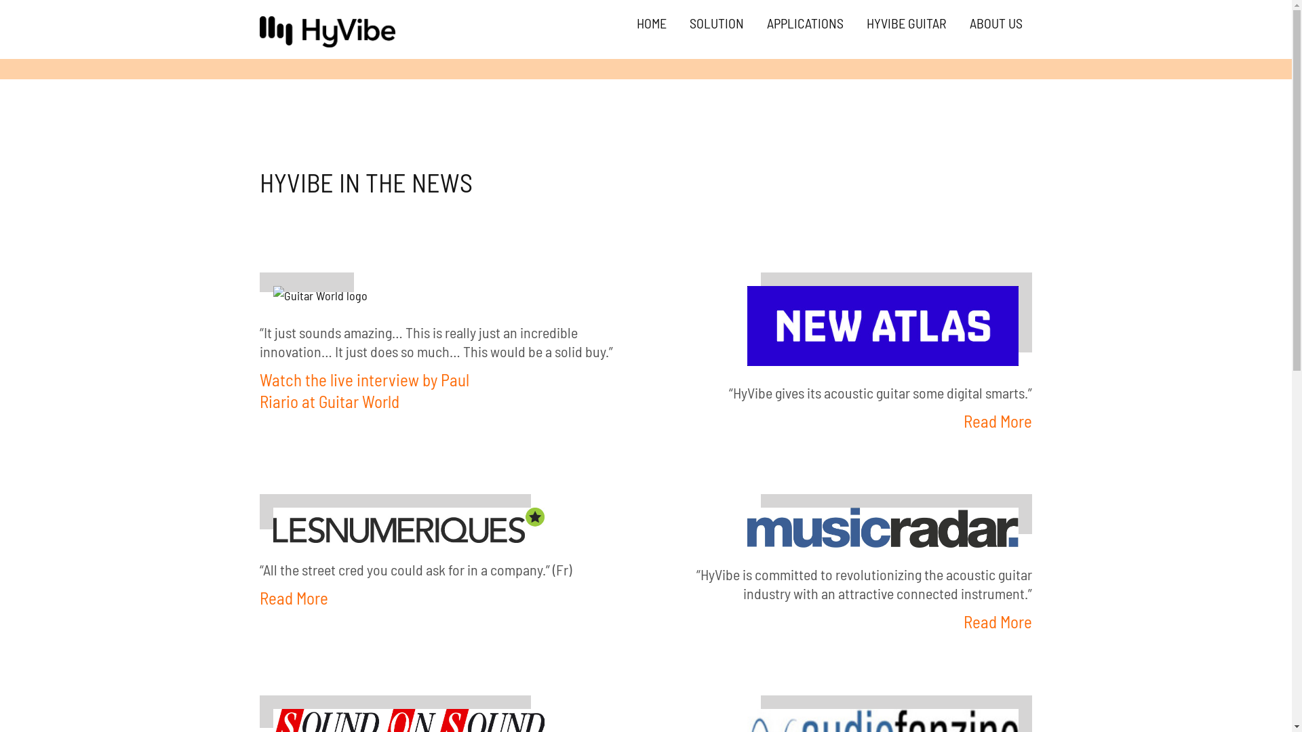 Image resolution: width=1302 pixels, height=732 pixels. What do you see at coordinates (293, 598) in the screenshot?
I see `Read More` at bounding box center [293, 598].